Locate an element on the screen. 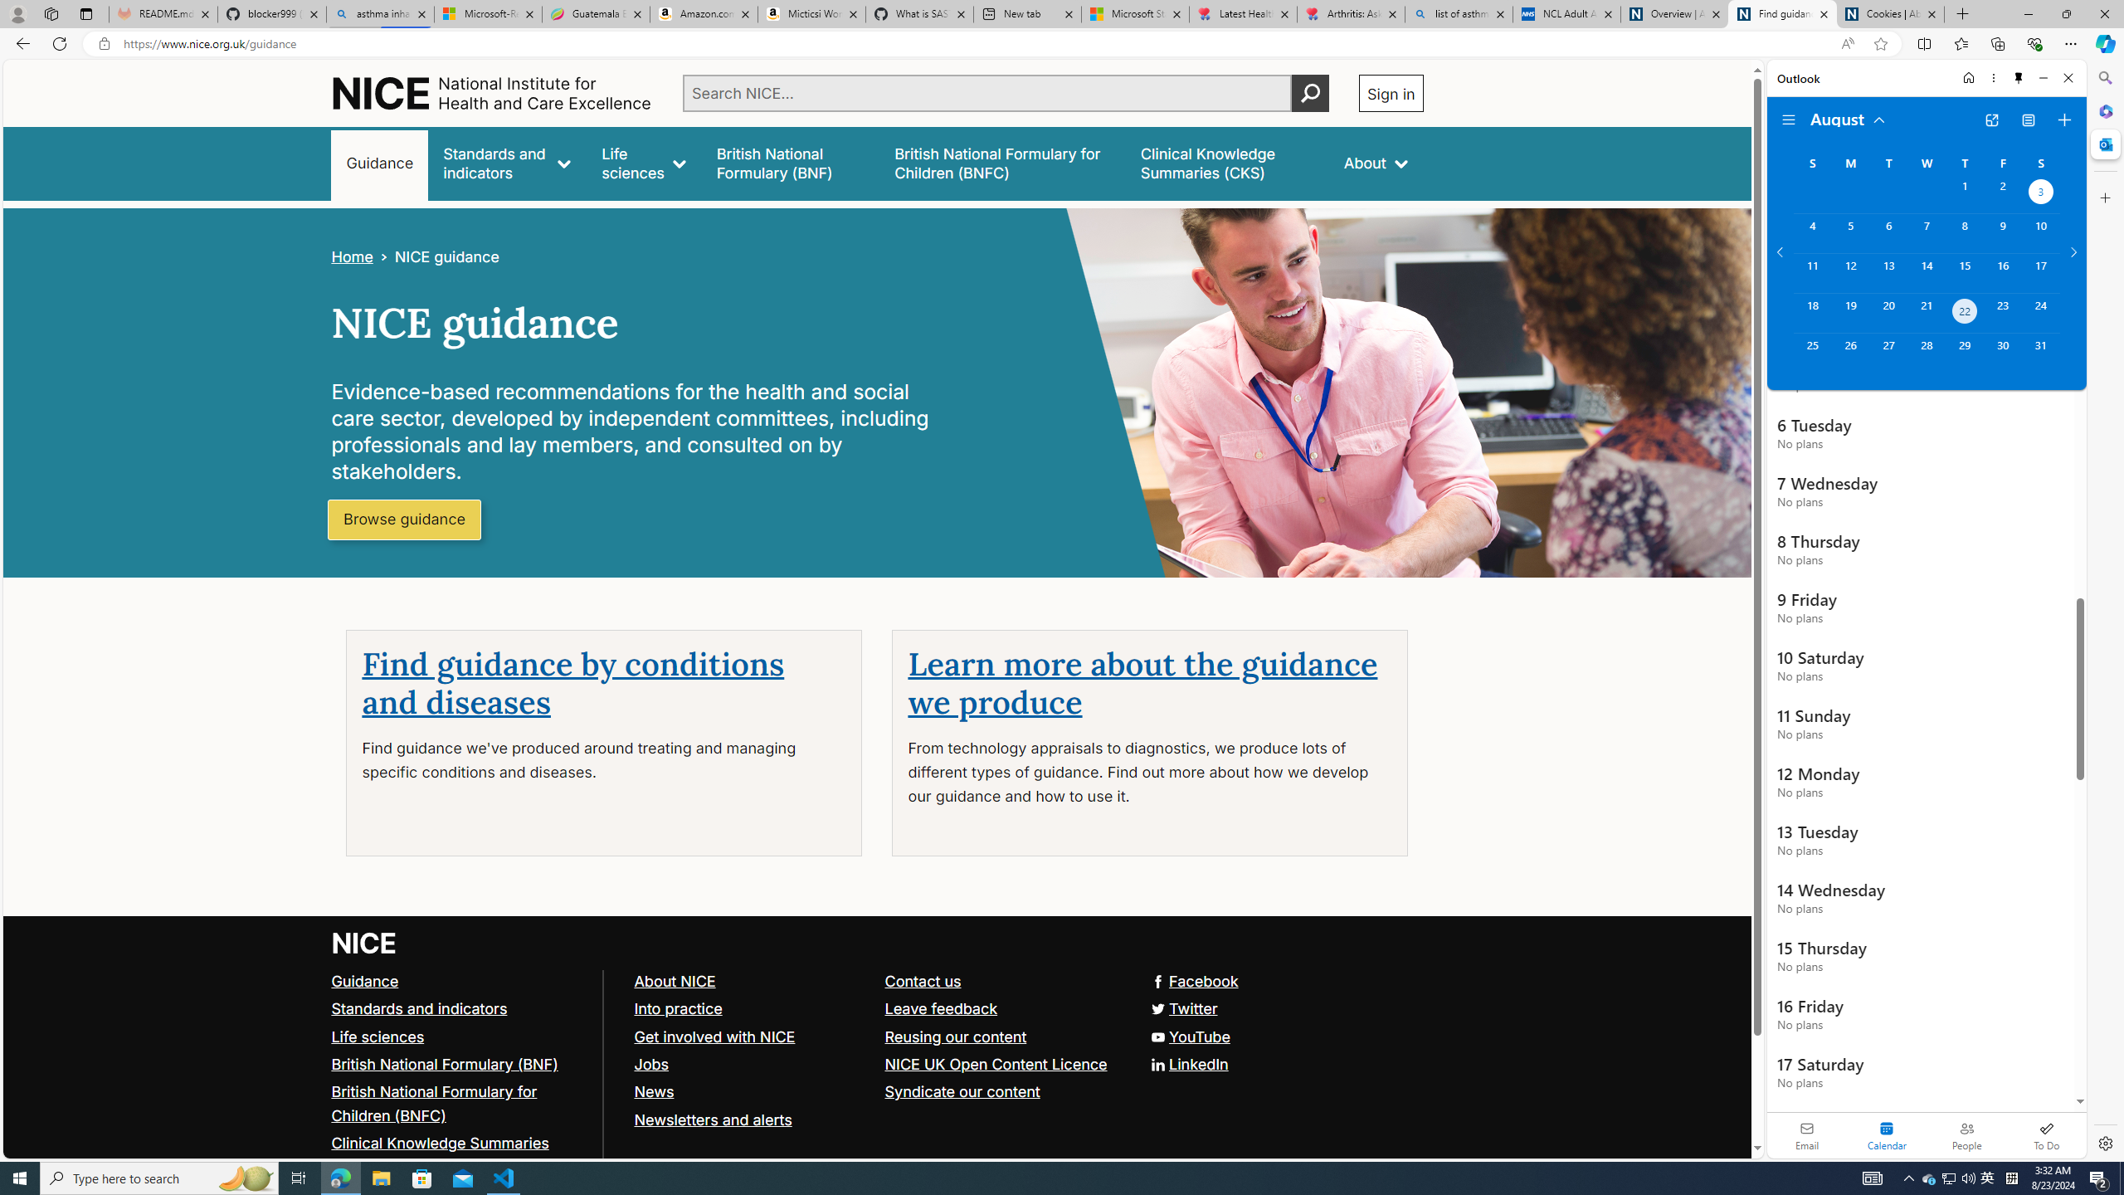 This screenshot has width=2124, height=1195. Wednesday, August 7, 2024.  is located at coordinates (1926, 233).